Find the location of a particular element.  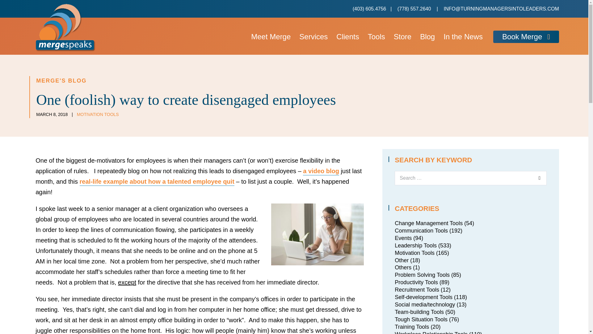

real-life example about how a talented employee quit is located at coordinates (157, 182).